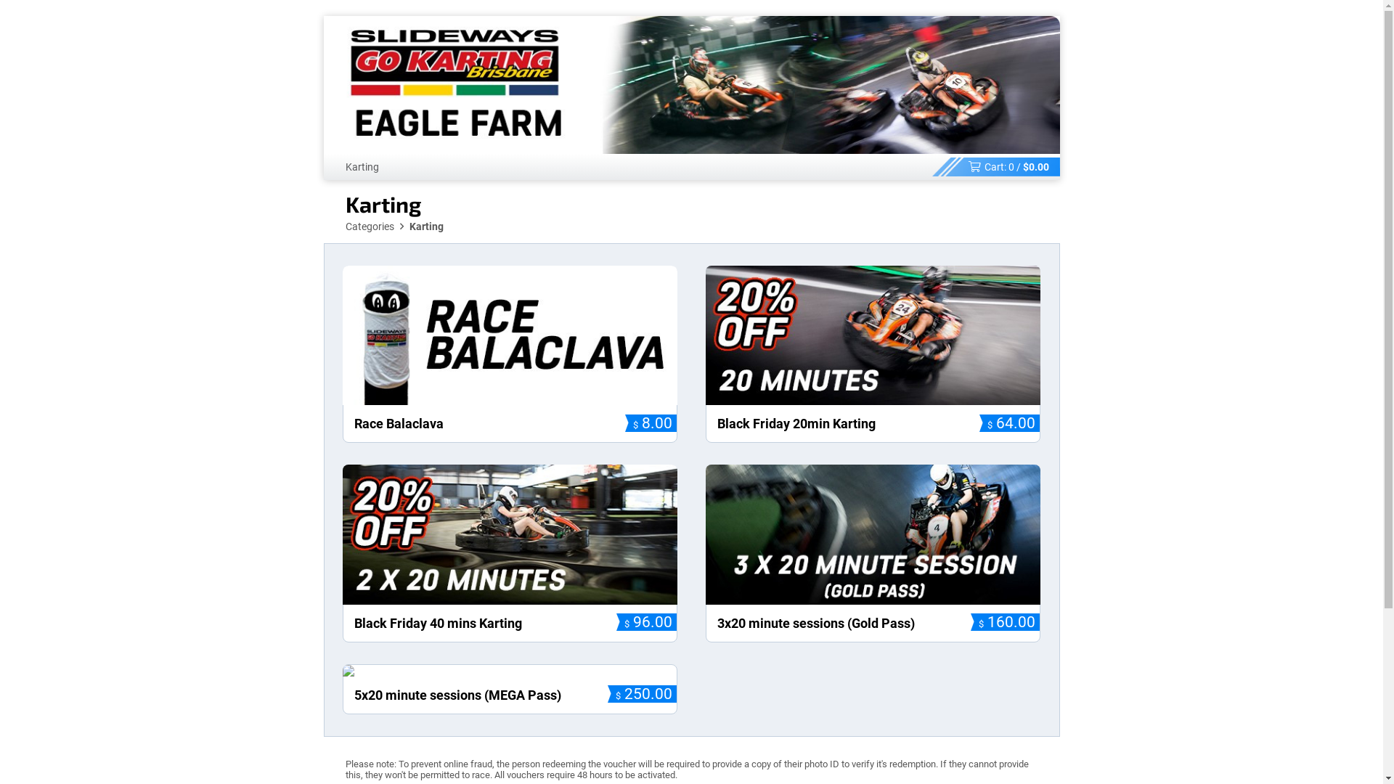  What do you see at coordinates (873, 553) in the screenshot?
I see `3x20 minute sessions (Gold Pass)
$ 160.00` at bounding box center [873, 553].